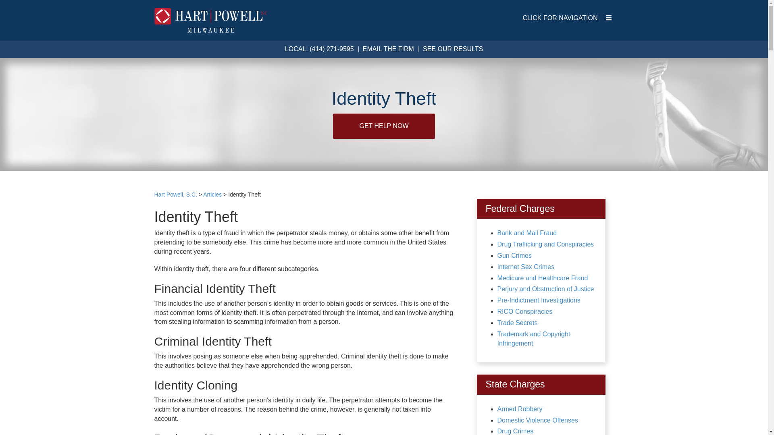 The image size is (774, 435). I want to click on Armed Robbery, so click(520, 408).